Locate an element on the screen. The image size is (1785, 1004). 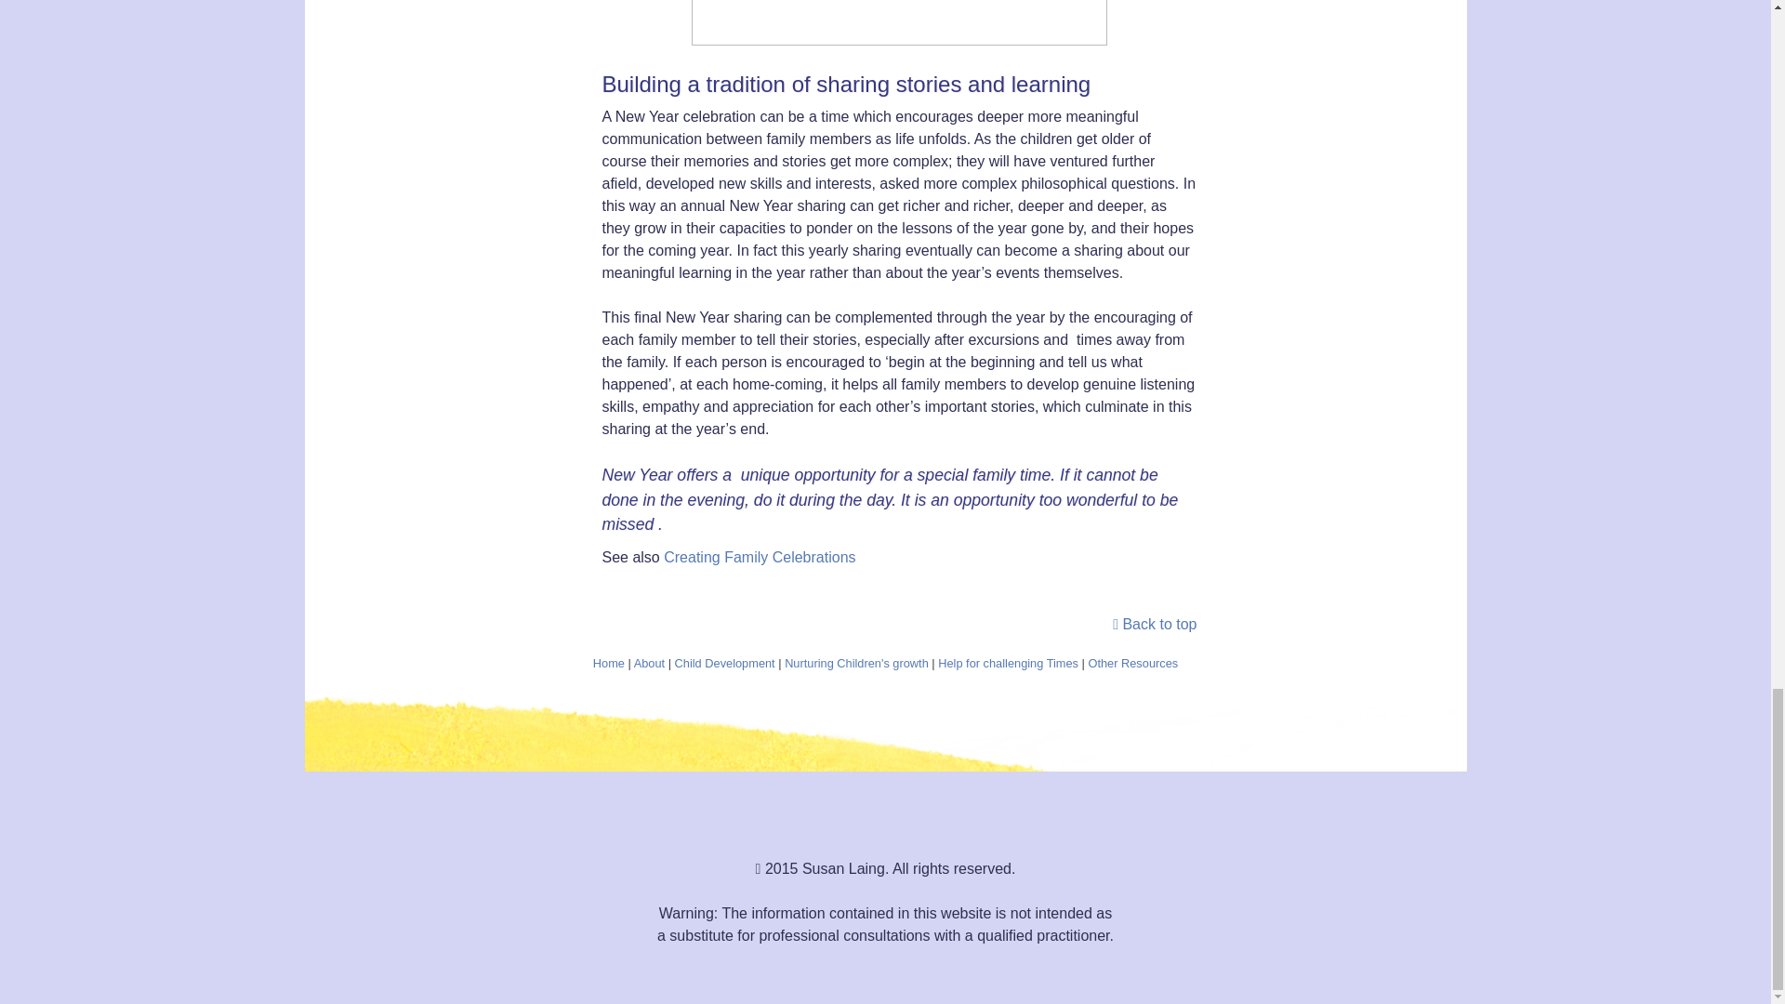
Other Resources is located at coordinates (1132, 664).